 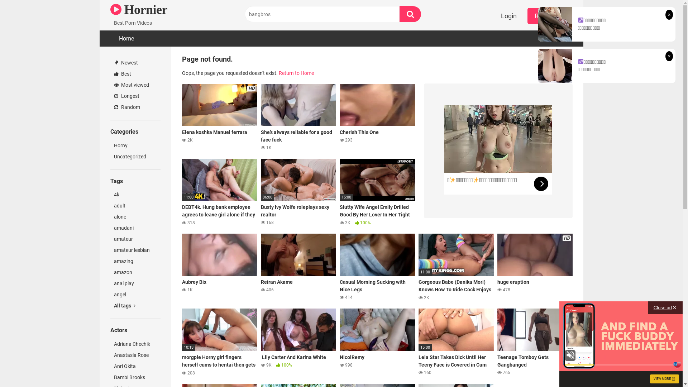 I want to click on Register, so click(x=546, y=16).